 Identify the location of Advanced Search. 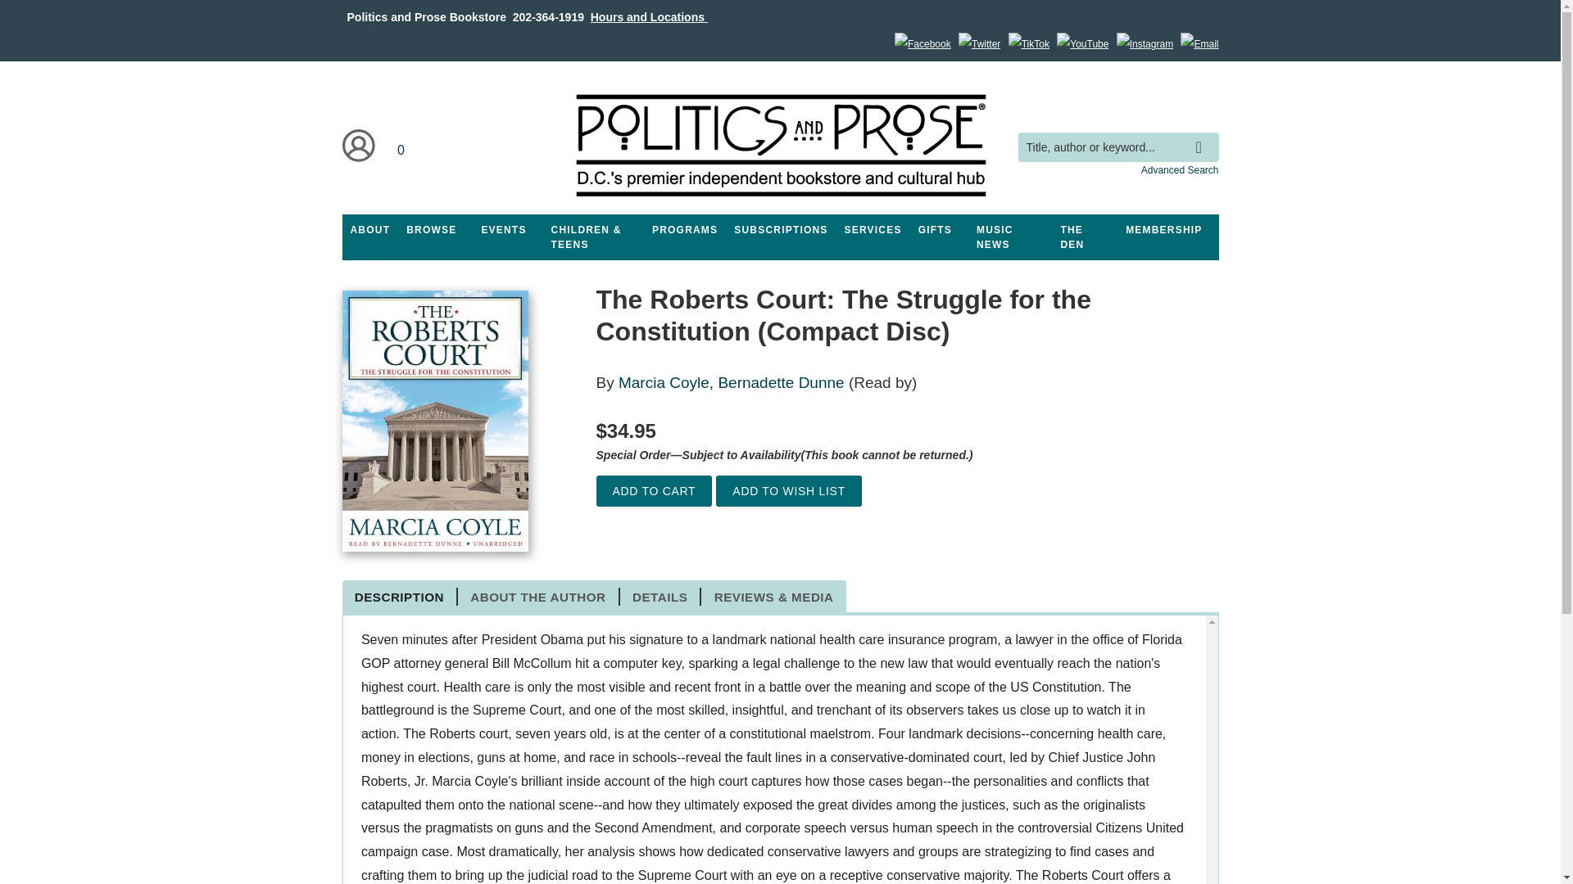
(1180, 169).